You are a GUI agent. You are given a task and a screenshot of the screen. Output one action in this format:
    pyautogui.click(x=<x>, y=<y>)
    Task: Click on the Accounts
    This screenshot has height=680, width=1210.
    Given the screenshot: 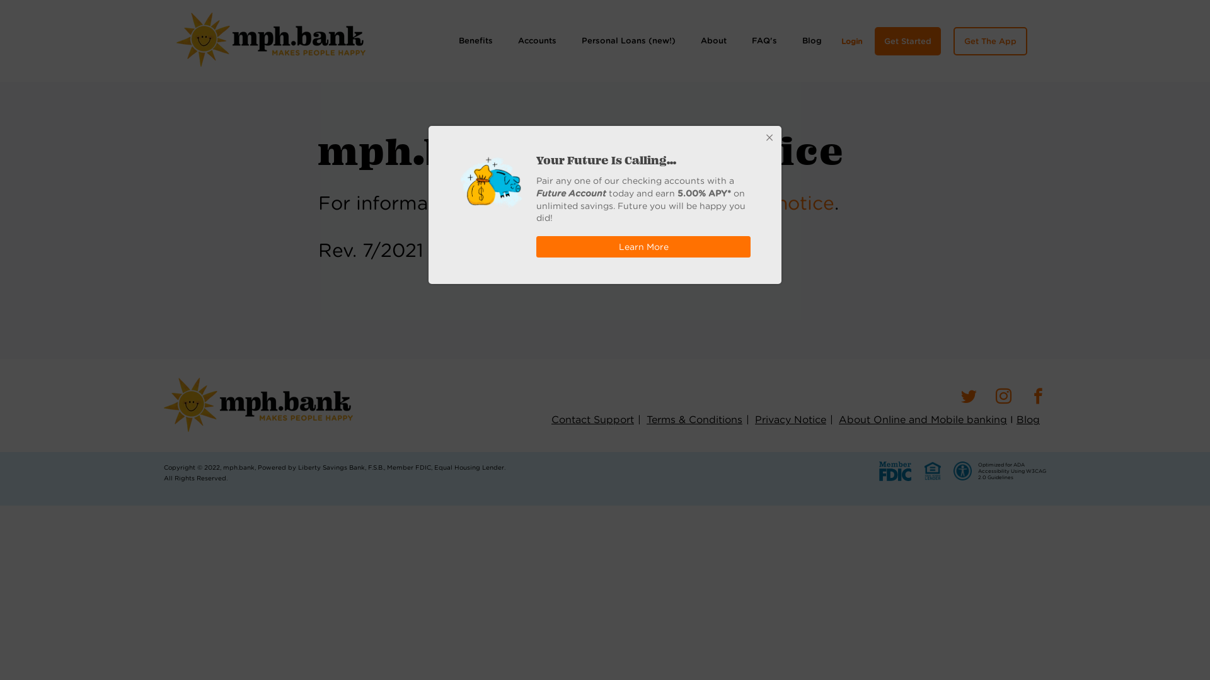 What is the action you would take?
    pyautogui.click(x=537, y=41)
    